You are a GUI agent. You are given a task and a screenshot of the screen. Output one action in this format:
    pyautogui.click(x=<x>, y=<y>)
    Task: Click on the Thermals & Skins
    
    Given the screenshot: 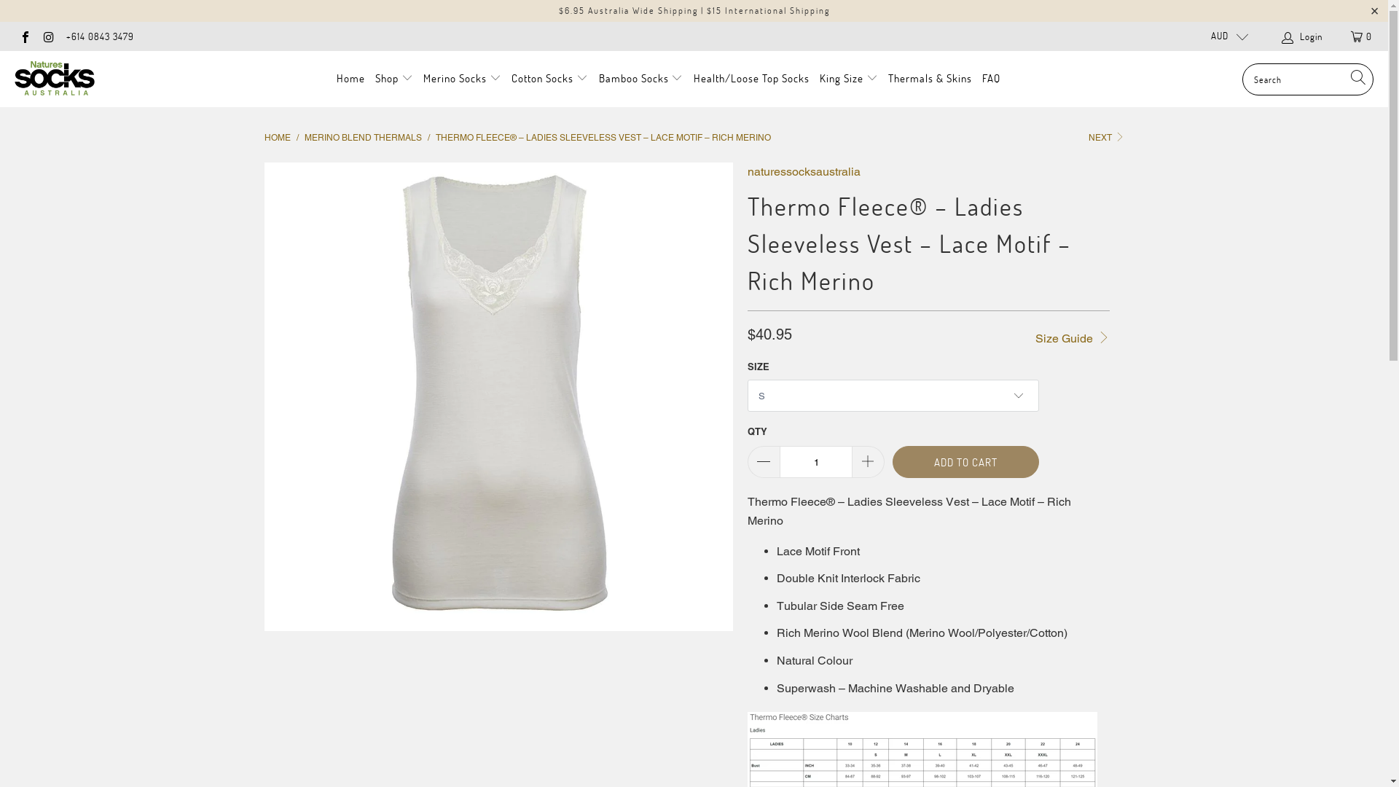 What is the action you would take?
    pyautogui.click(x=930, y=79)
    